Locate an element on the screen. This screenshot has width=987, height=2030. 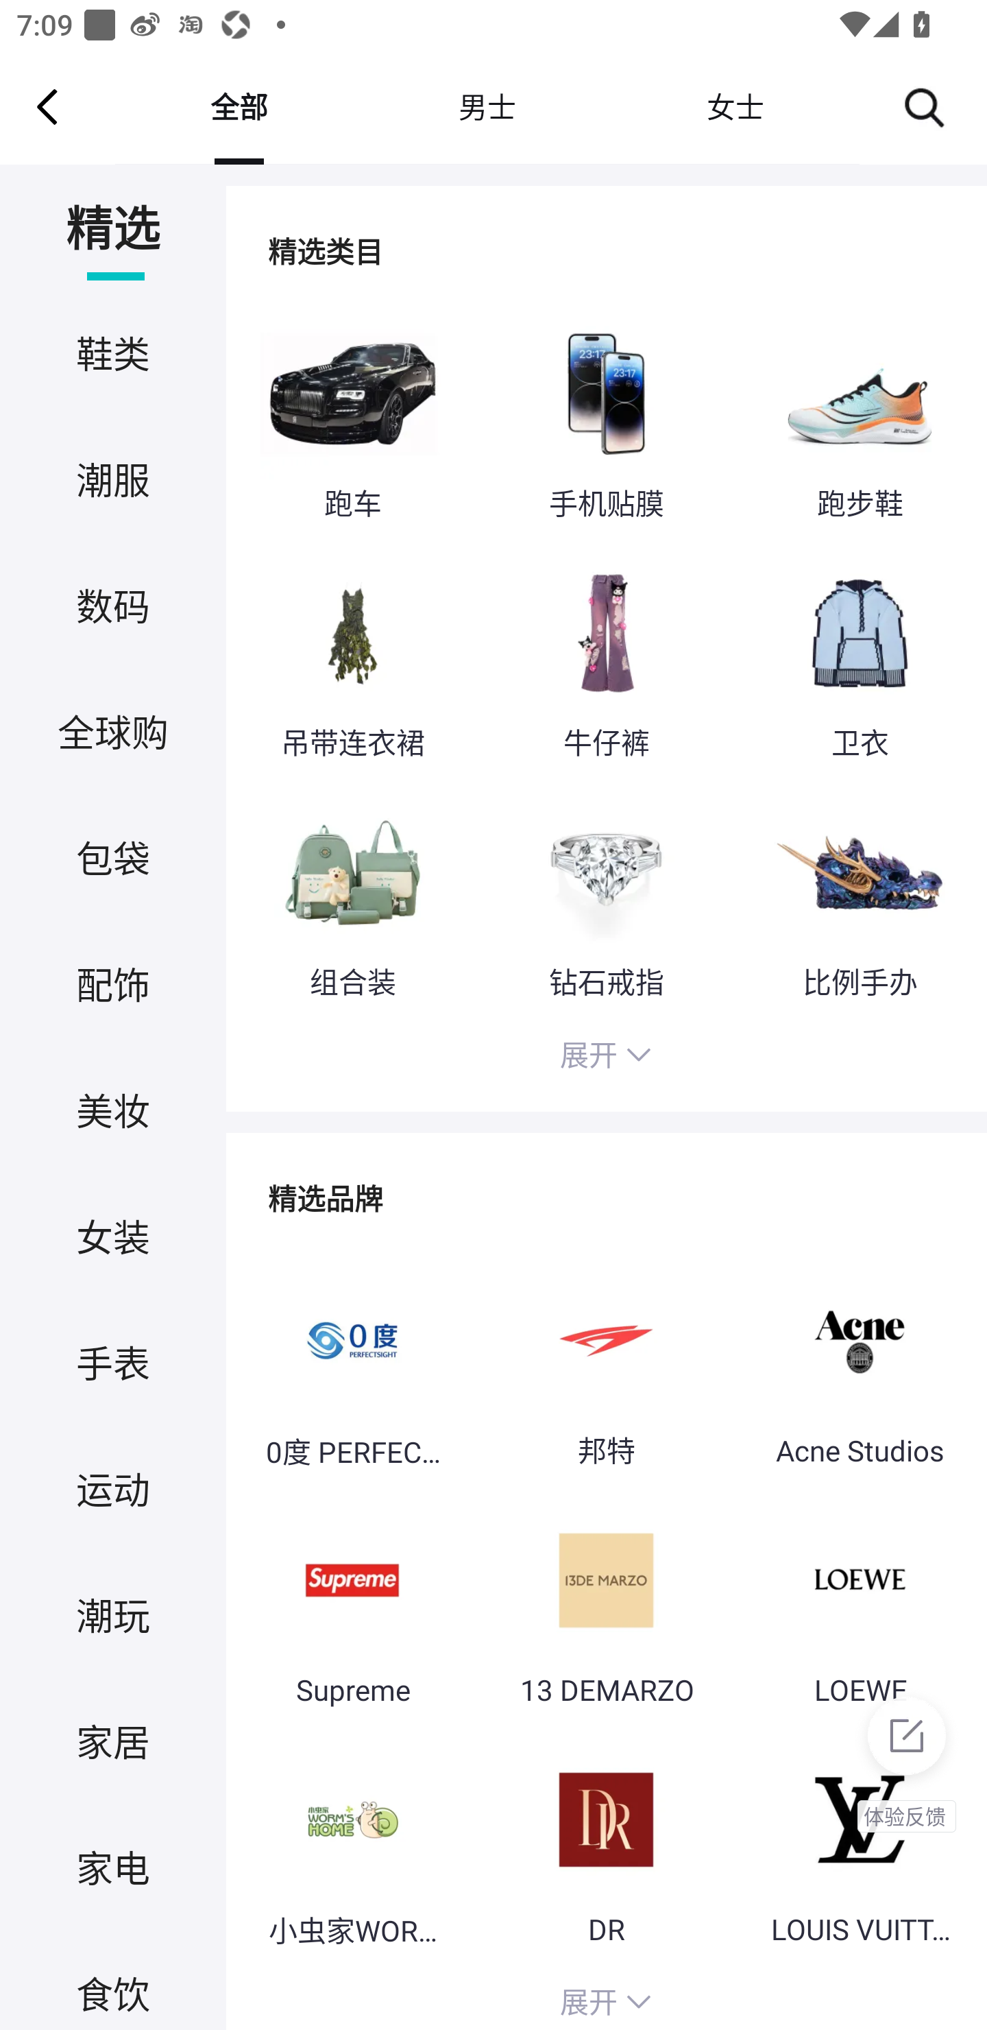
全部 is located at coordinates (239, 106).